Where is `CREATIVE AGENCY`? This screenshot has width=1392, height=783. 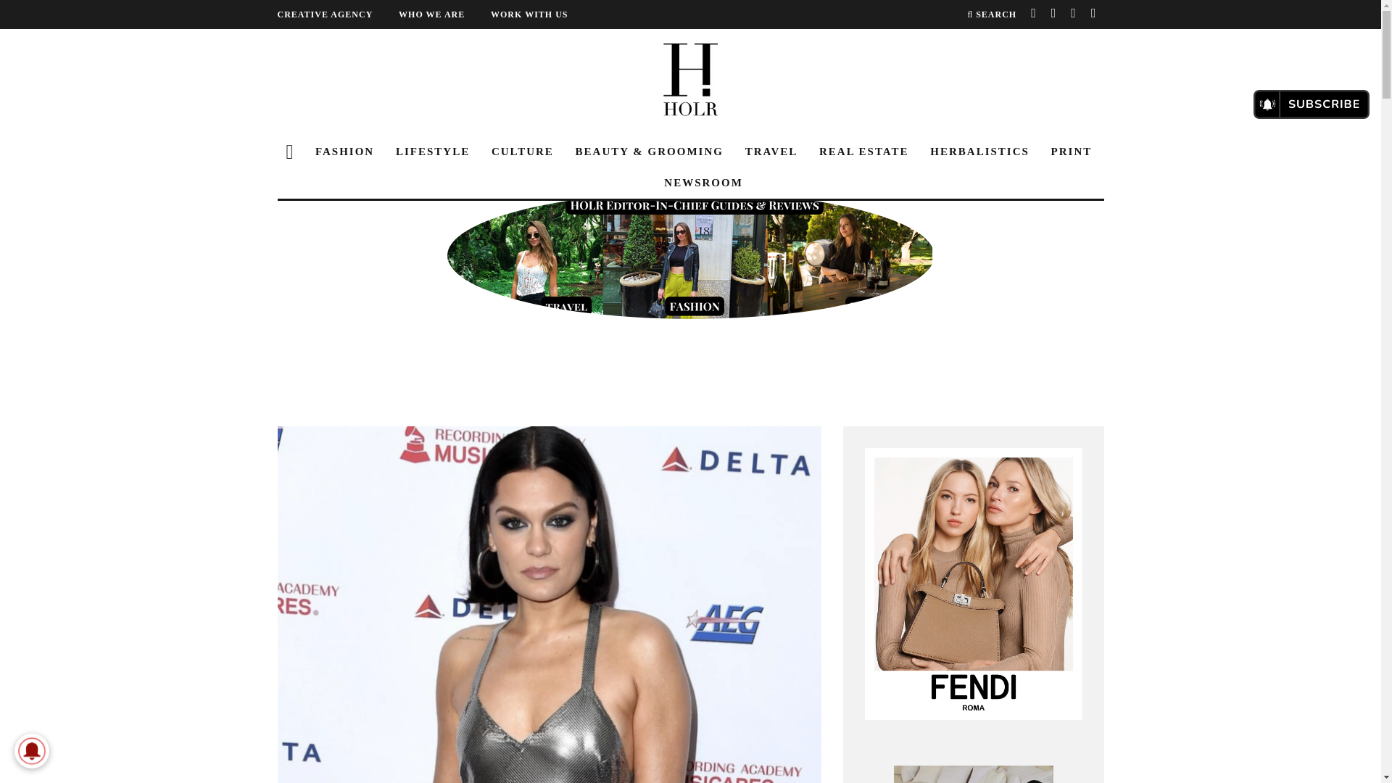 CREATIVE AGENCY is located at coordinates (336, 14).